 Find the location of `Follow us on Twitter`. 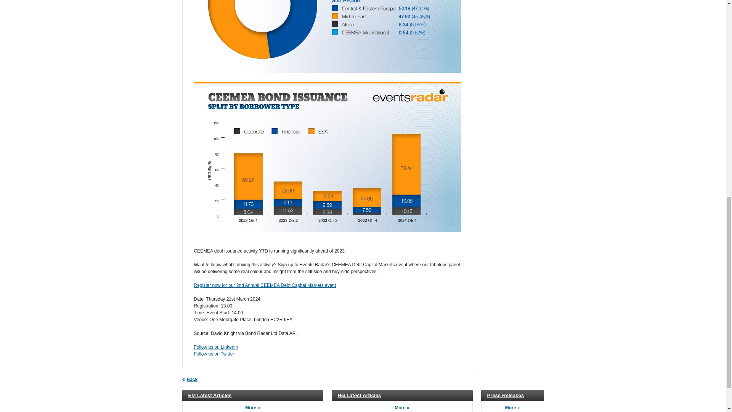

Follow us on Twitter is located at coordinates (214, 354).